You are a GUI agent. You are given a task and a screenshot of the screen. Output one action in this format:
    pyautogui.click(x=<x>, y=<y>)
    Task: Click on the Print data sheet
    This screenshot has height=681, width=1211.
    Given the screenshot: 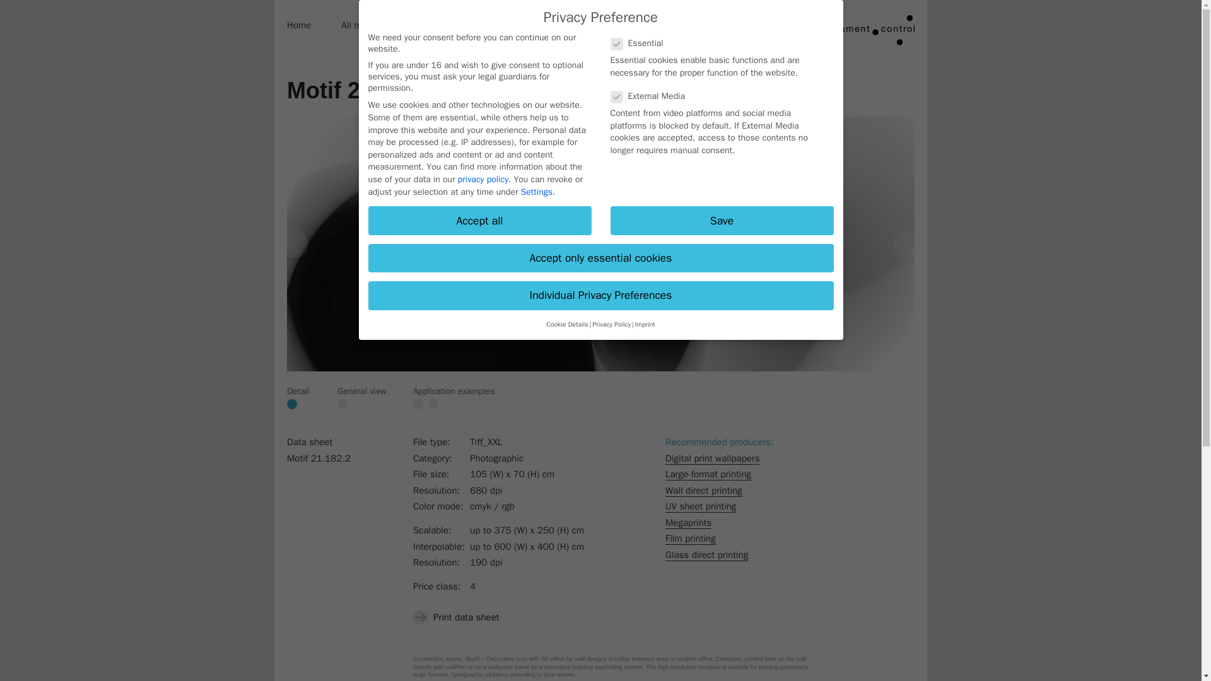 What is the action you would take?
    pyautogui.click(x=459, y=617)
    